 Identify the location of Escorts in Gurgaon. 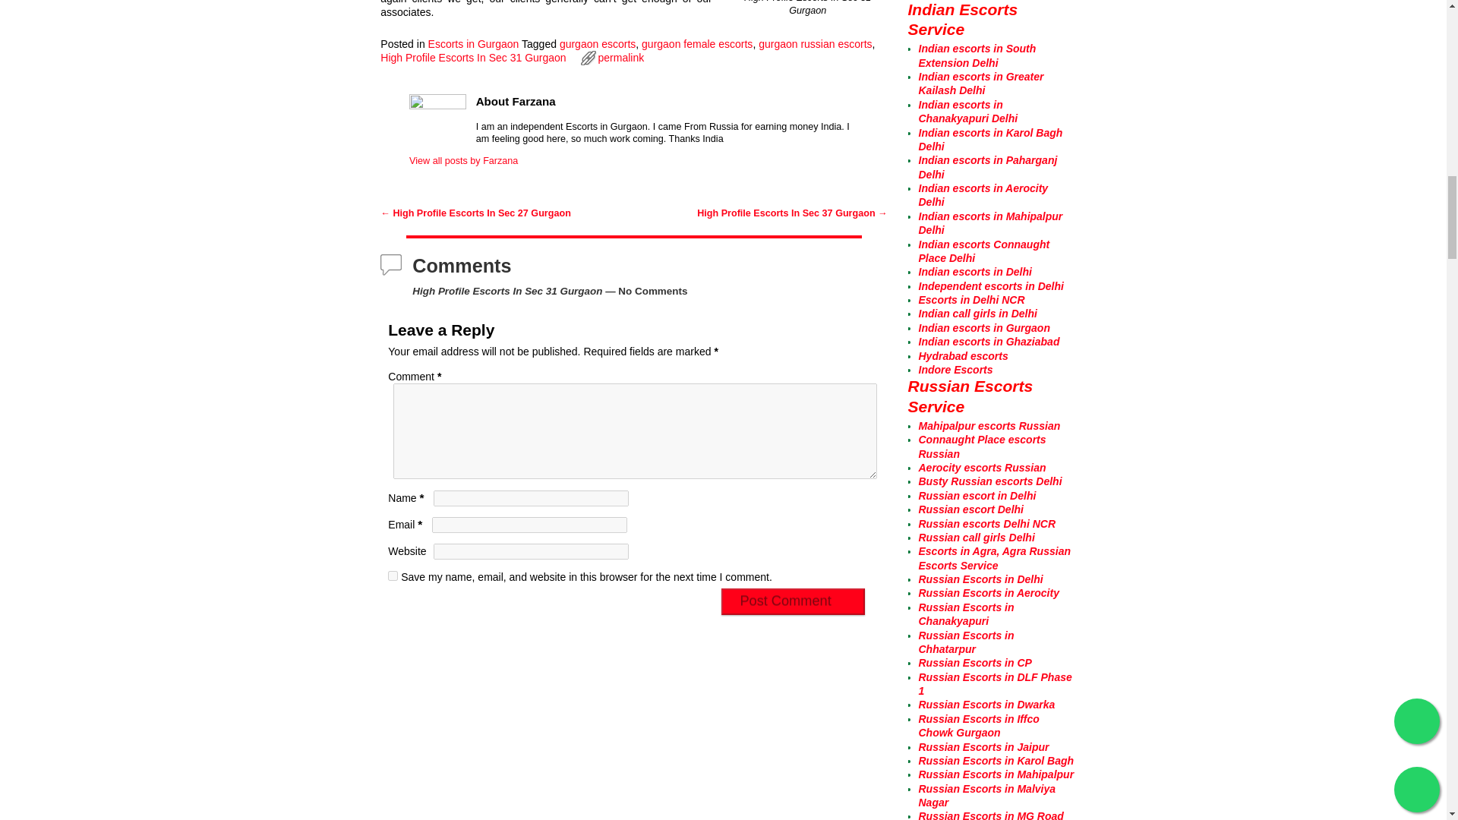
(474, 43).